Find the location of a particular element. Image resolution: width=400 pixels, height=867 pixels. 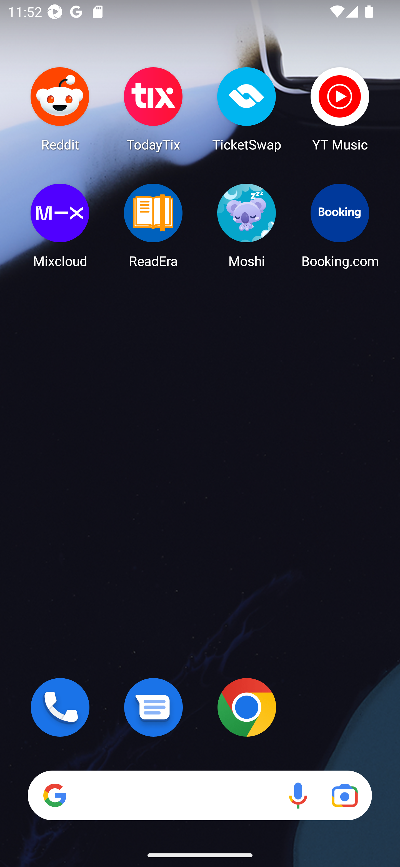

YT Music is located at coordinates (340, 109).